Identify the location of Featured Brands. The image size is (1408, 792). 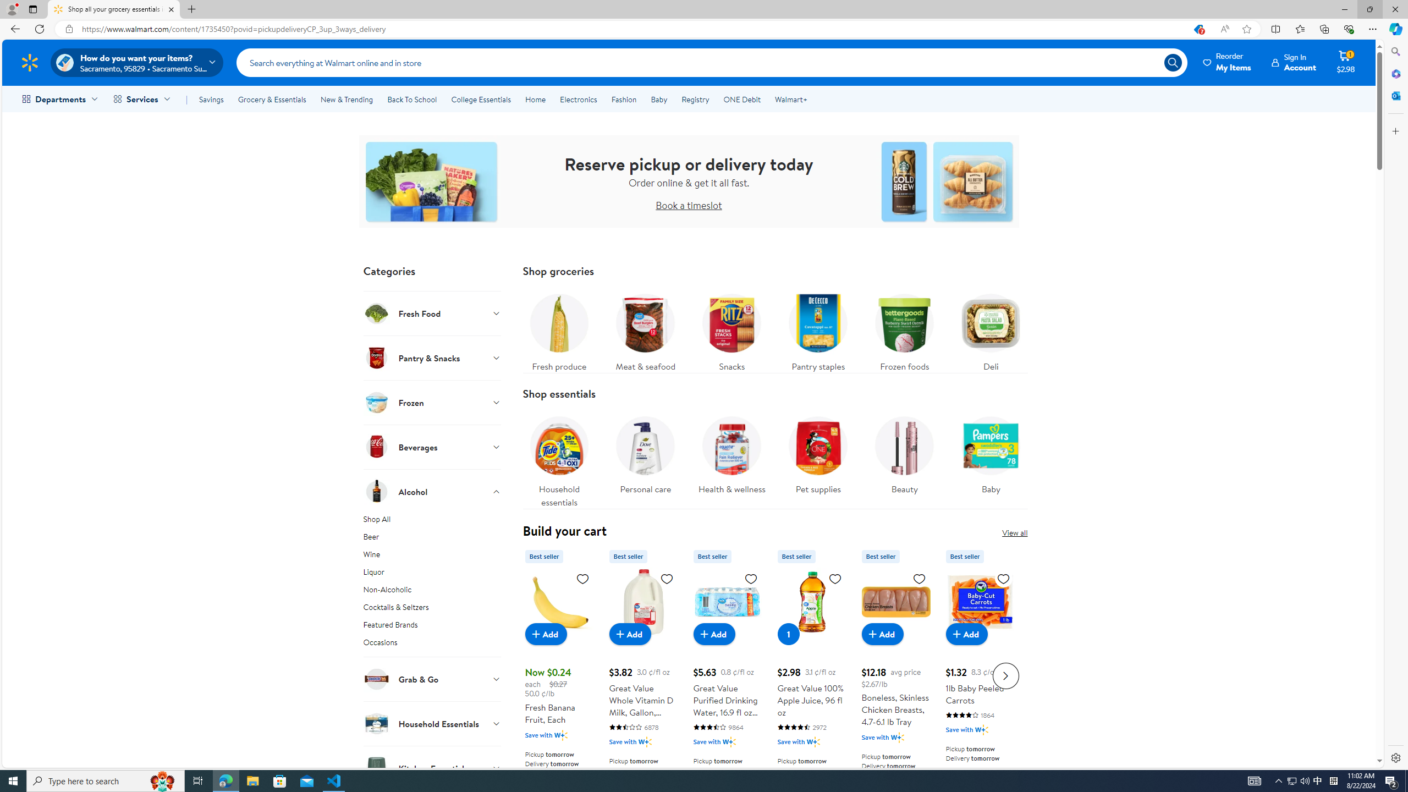
(432, 627).